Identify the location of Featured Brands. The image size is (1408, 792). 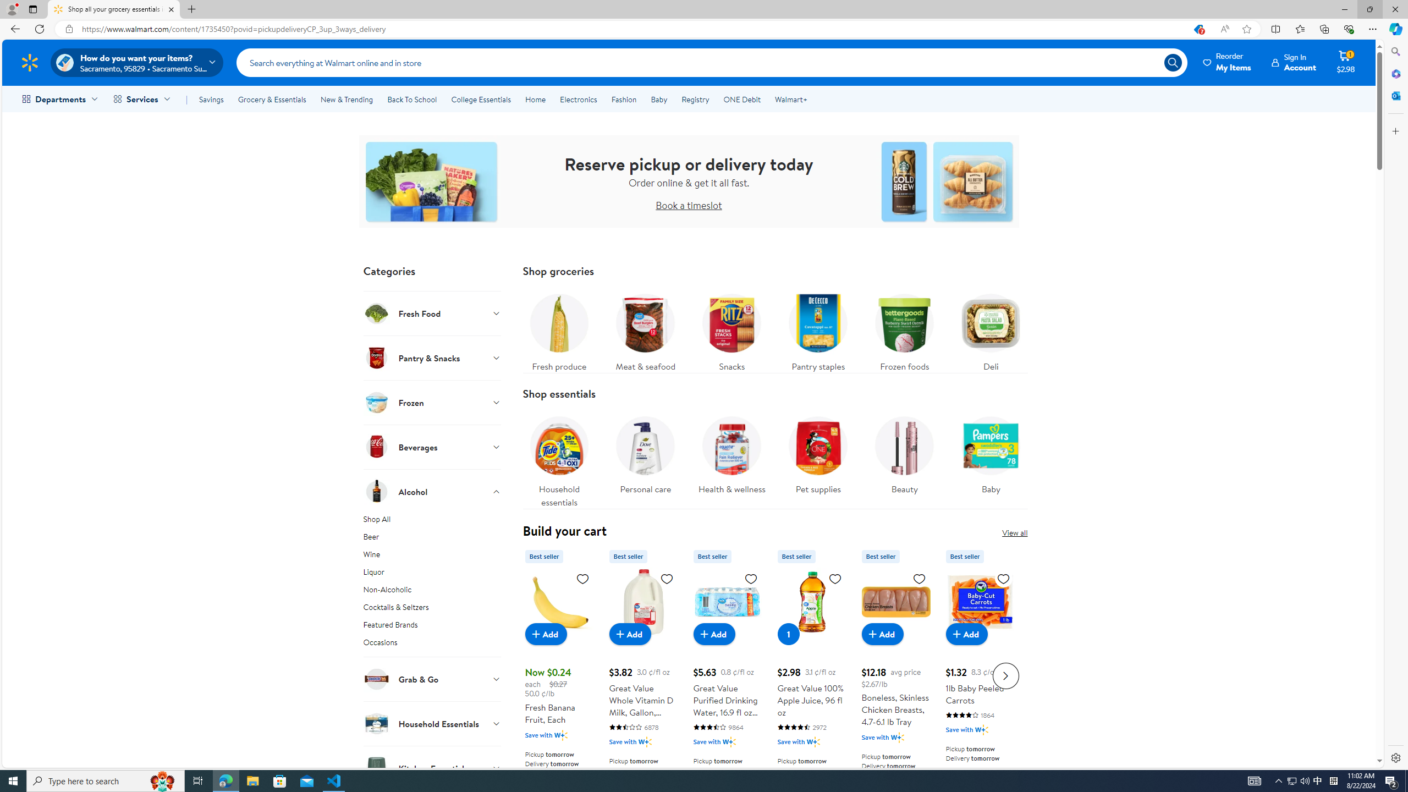
(432, 627).